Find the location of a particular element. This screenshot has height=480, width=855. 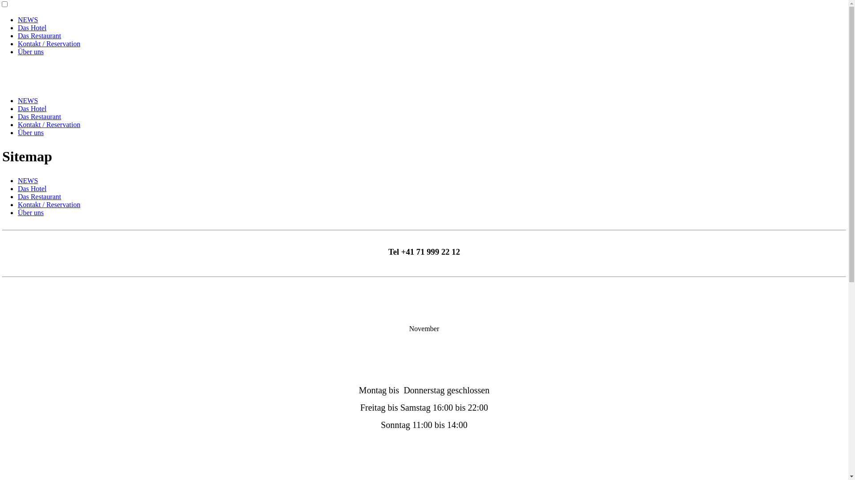

NEWS is located at coordinates (28, 20).